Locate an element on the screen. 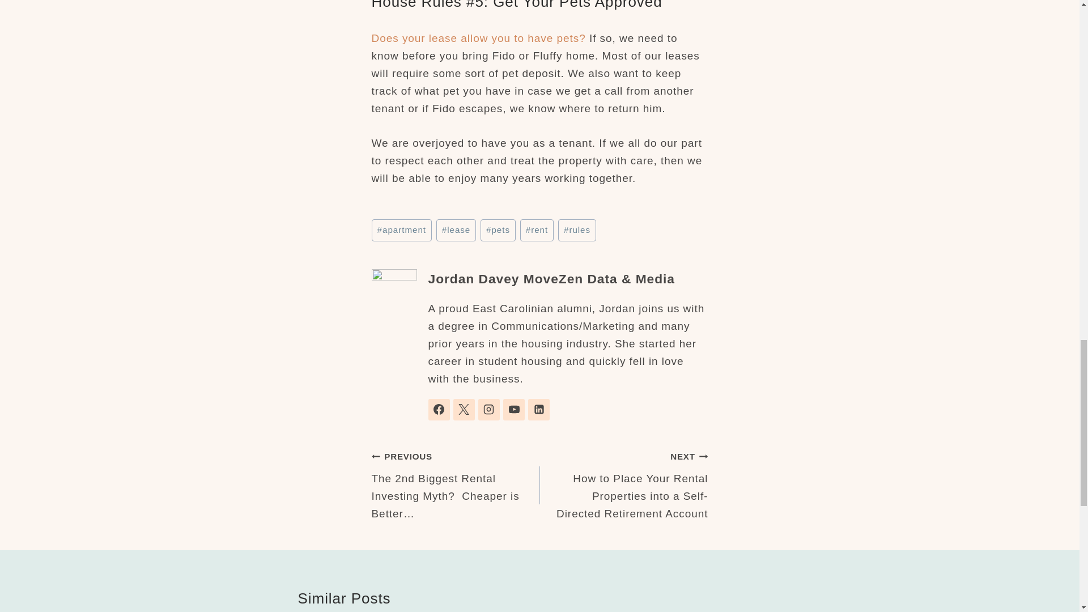 This screenshot has width=1088, height=612. rent is located at coordinates (537, 230).